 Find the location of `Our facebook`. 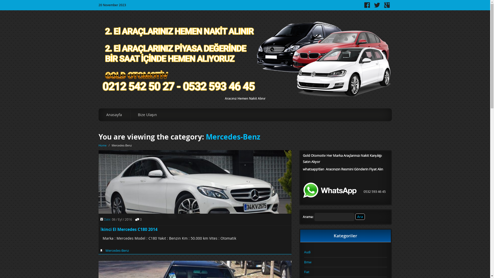

Our facebook is located at coordinates (367, 7).